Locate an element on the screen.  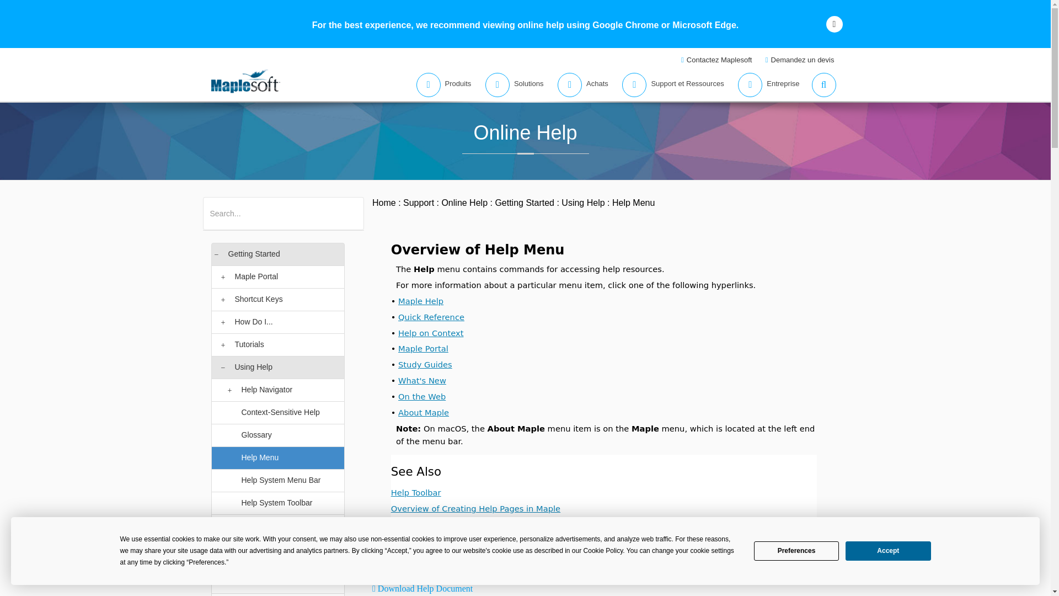
Maple is located at coordinates (267, 206).